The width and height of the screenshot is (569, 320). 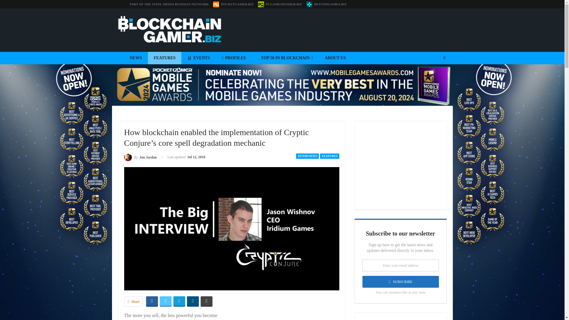 What do you see at coordinates (327, 4) in the screenshot?
I see `BEYONDGAMES.BIZ` at bounding box center [327, 4].